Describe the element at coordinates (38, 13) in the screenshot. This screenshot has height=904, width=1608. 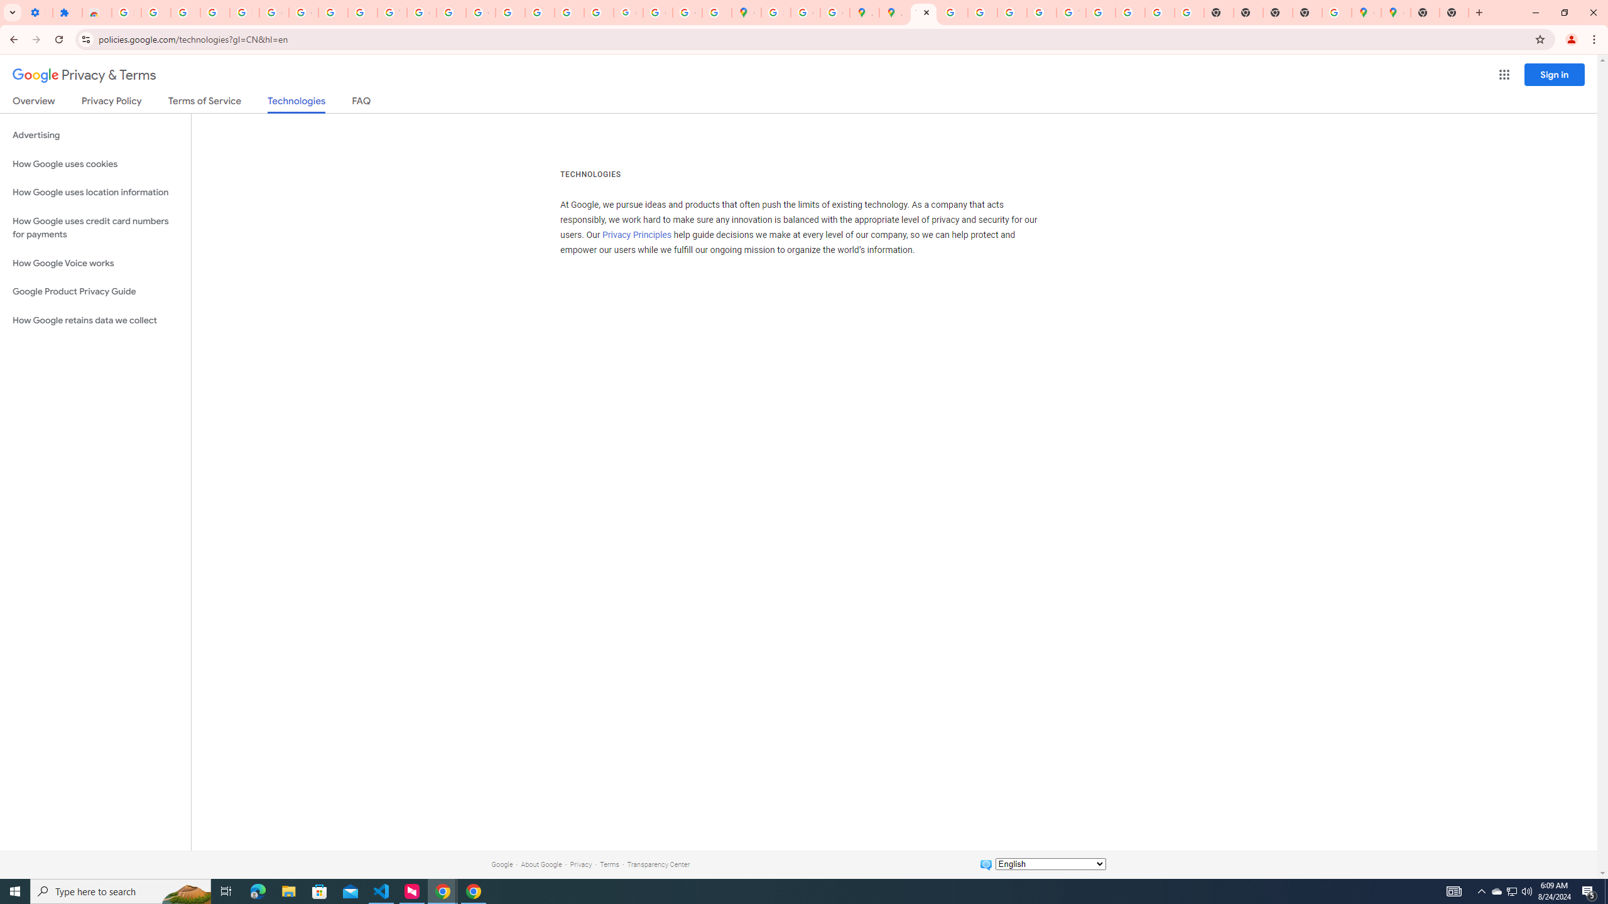
I see `Settings - On startup` at that location.